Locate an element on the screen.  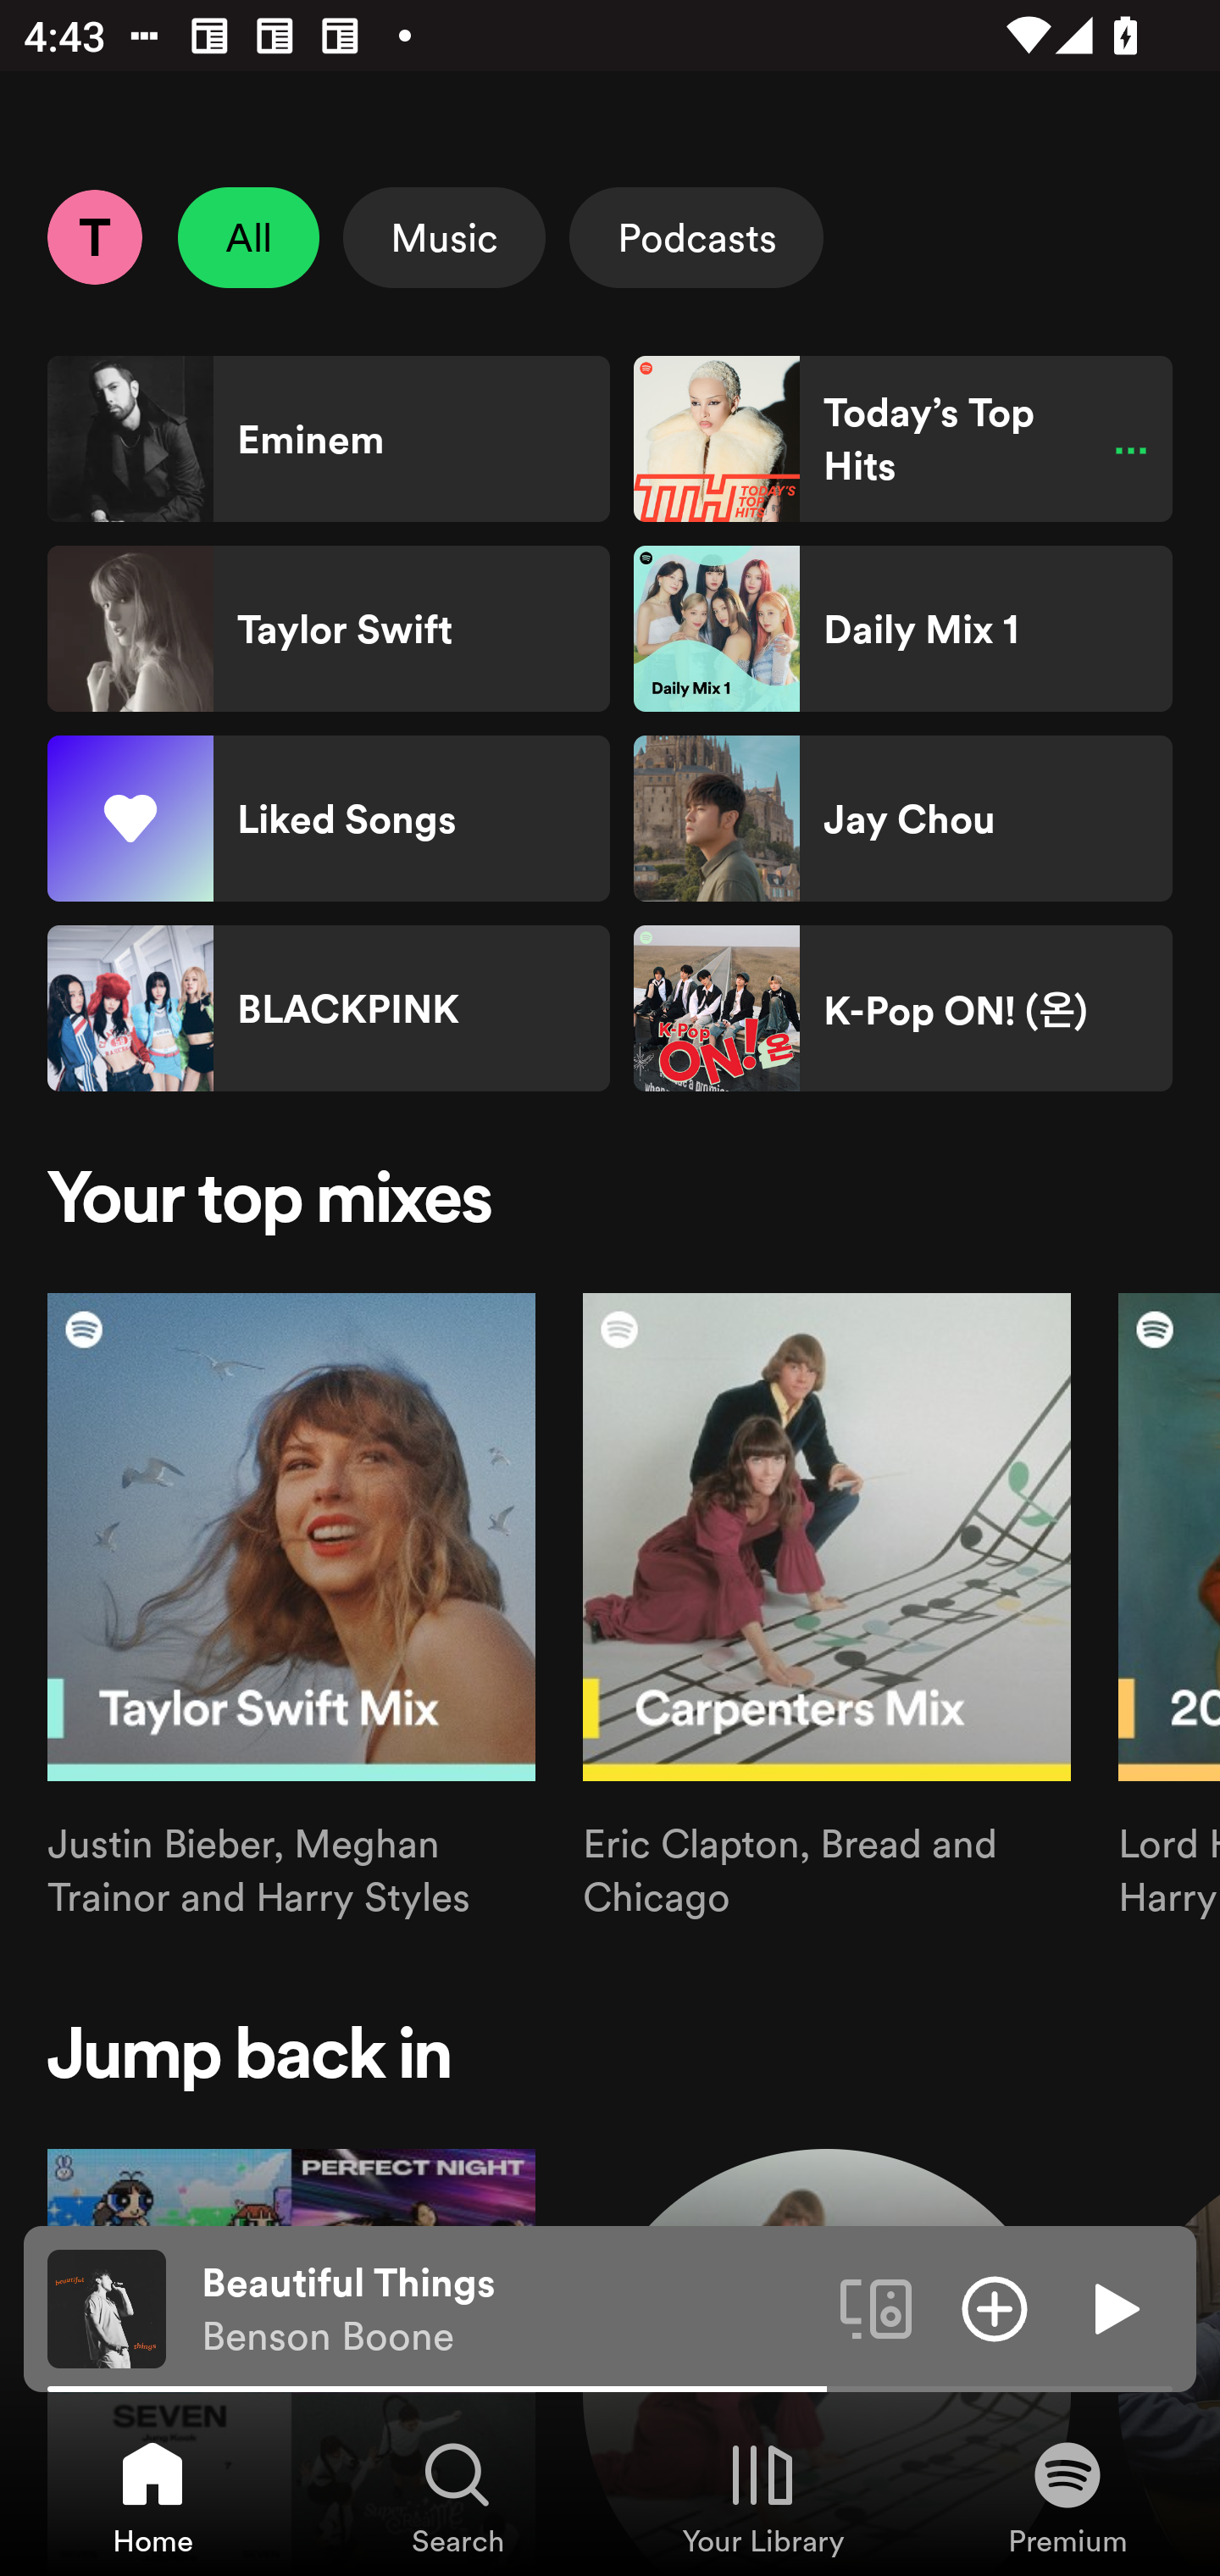
Eminem Shortcut Eminem is located at coordinates (329, 439).